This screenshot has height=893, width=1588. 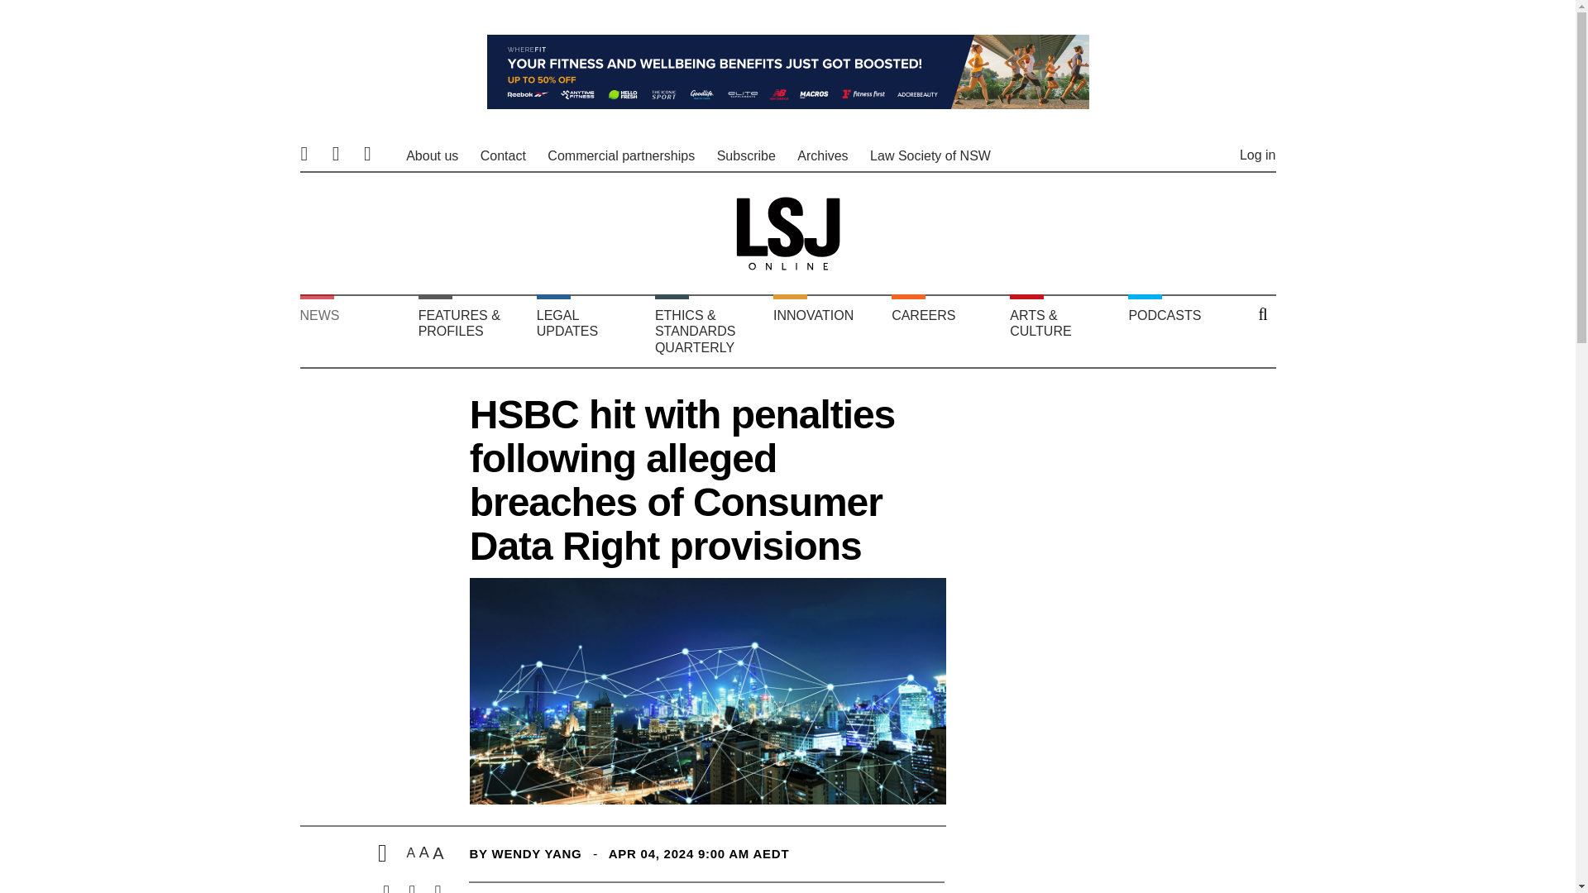 What do you see at coordinates (536, 853) in the screenshot?
I see `Posts by Wendy Yang` at bounding box center [536, 853].